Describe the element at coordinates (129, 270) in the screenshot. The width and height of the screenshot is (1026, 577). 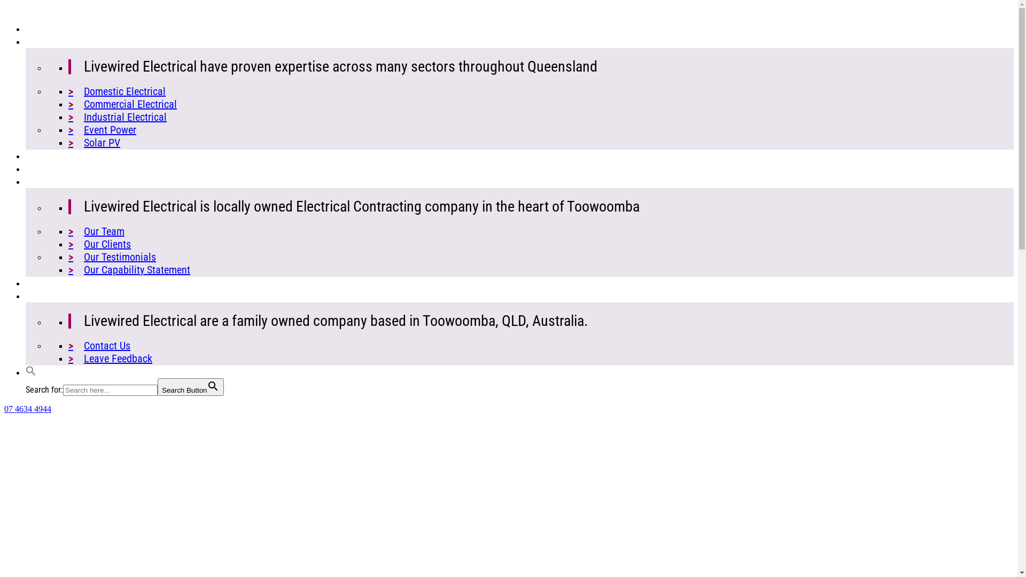
I see `Our Capability Statement` at that location.